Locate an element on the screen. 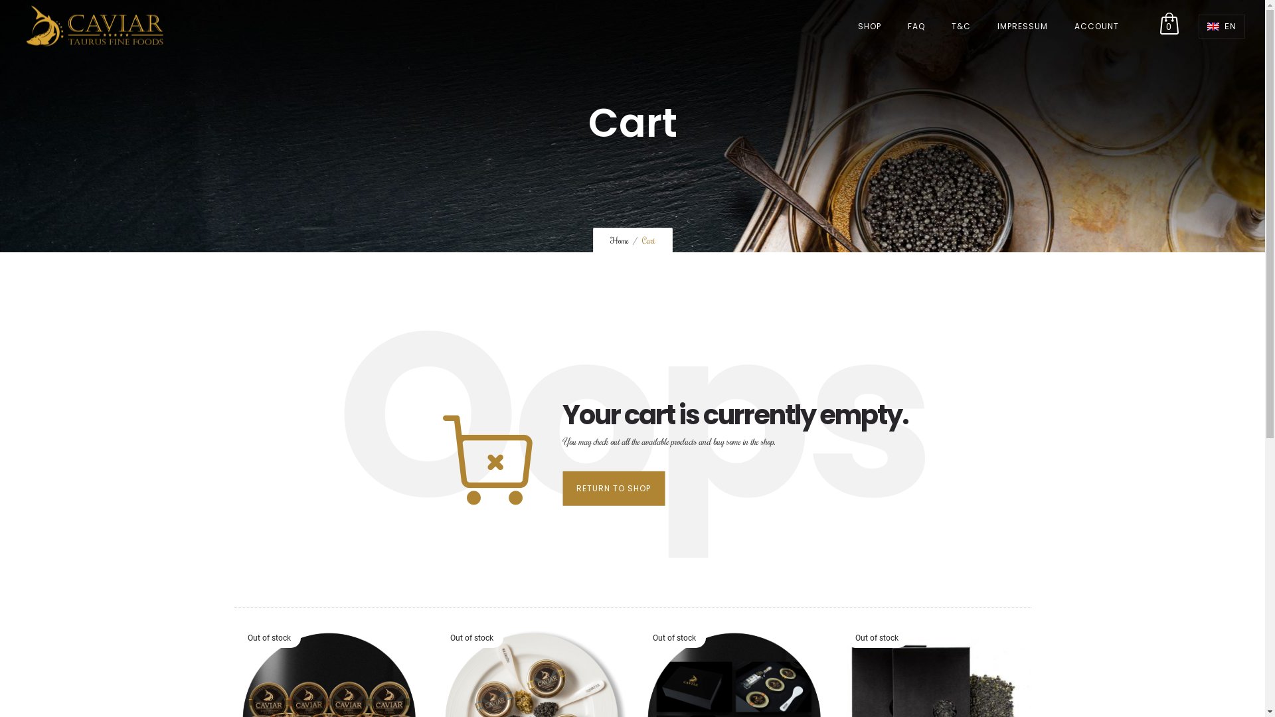 The height and width of the screenshot is (717, 1275). FAQ is located at coordinates (916, 27).